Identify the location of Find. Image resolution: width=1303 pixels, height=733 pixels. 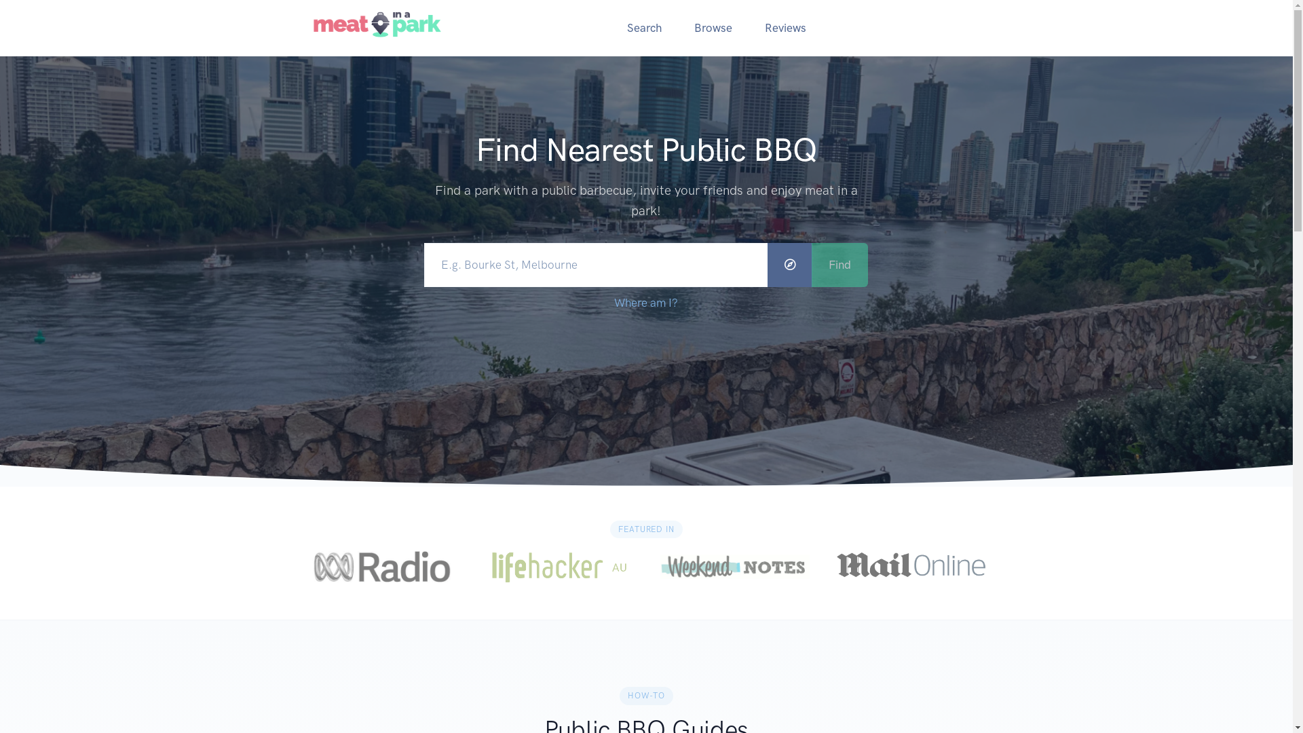
(840, 265).